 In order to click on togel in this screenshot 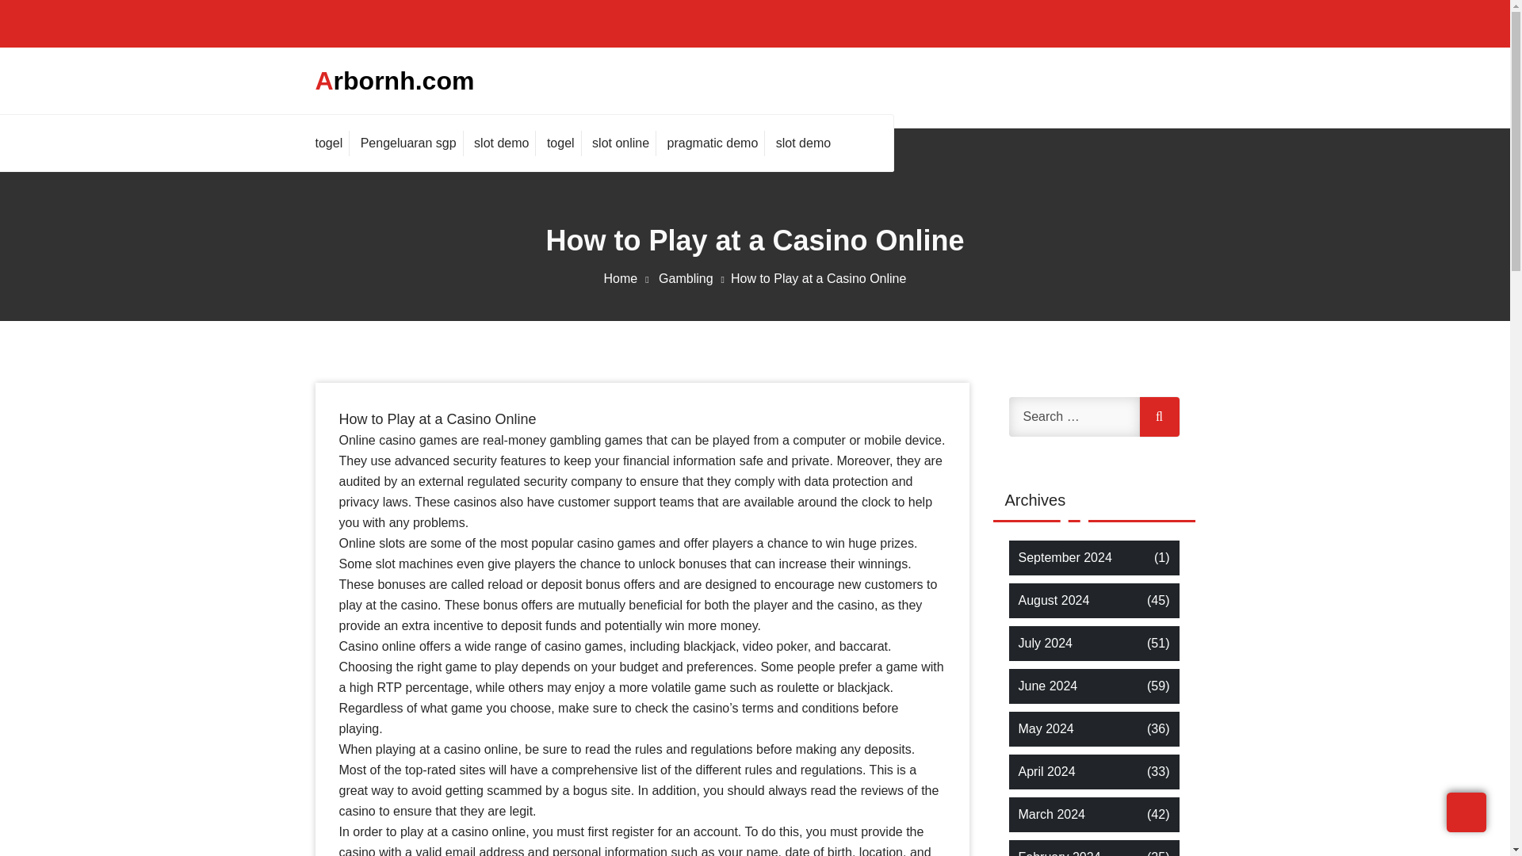, I will do `click(560, 143)`.